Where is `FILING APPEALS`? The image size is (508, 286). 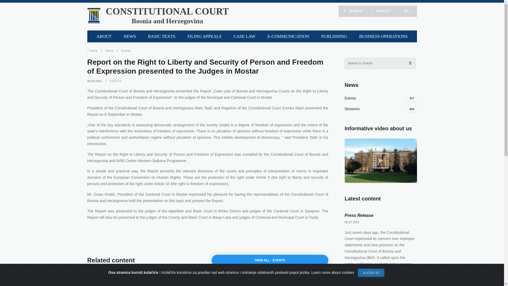 FILING APPEALS is located at coordinates (167, 16).